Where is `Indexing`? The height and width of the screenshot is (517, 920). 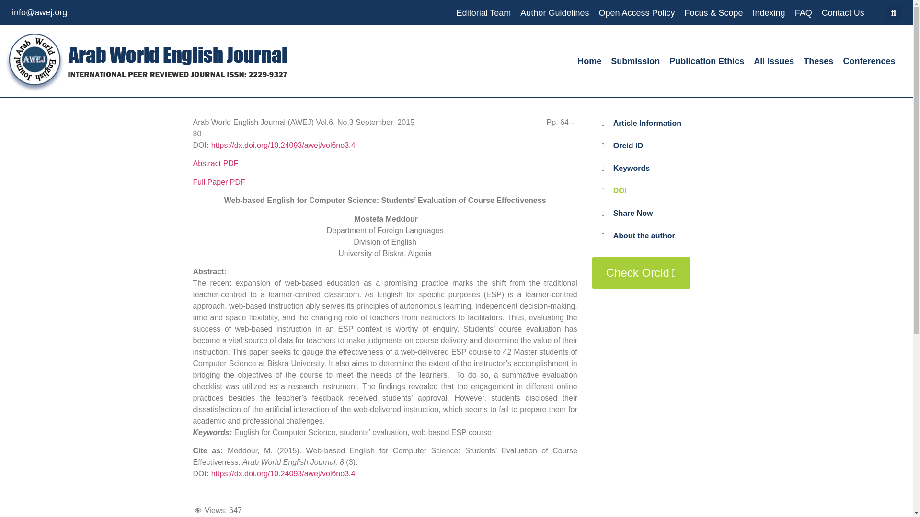 Indexing is located at coordinates (769, 12).